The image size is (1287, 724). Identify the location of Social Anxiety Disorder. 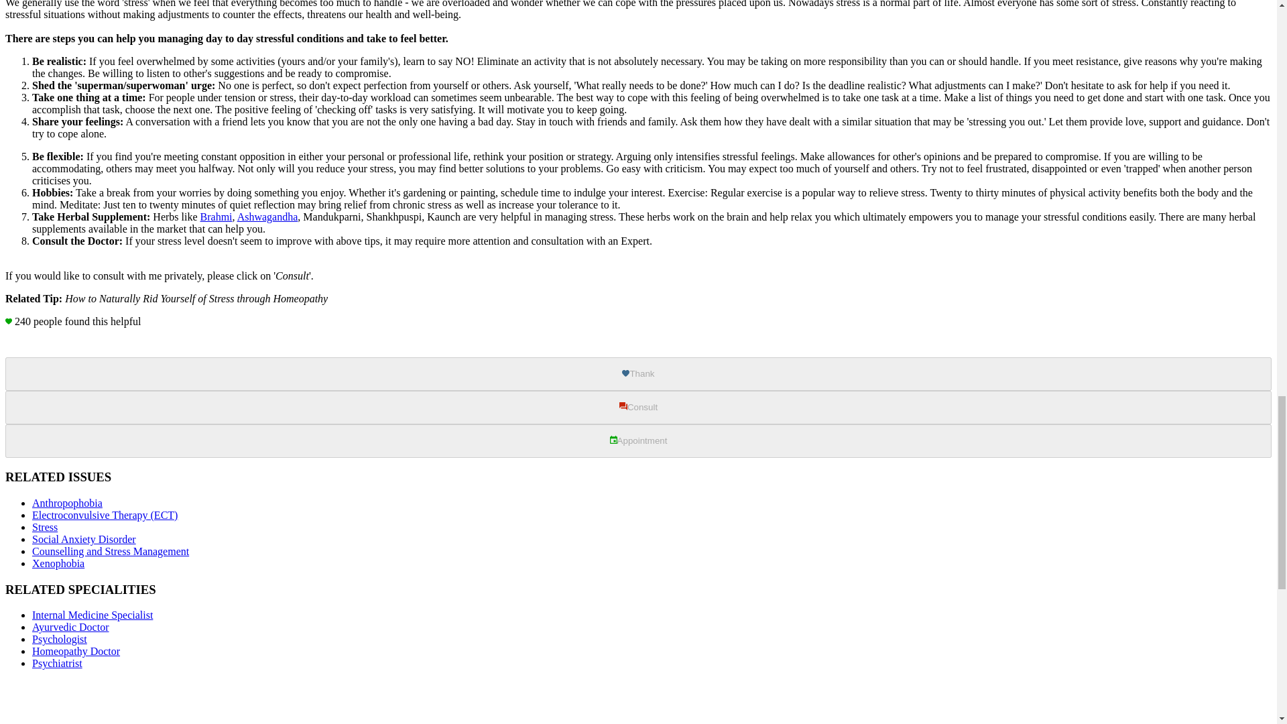
(84, 539).